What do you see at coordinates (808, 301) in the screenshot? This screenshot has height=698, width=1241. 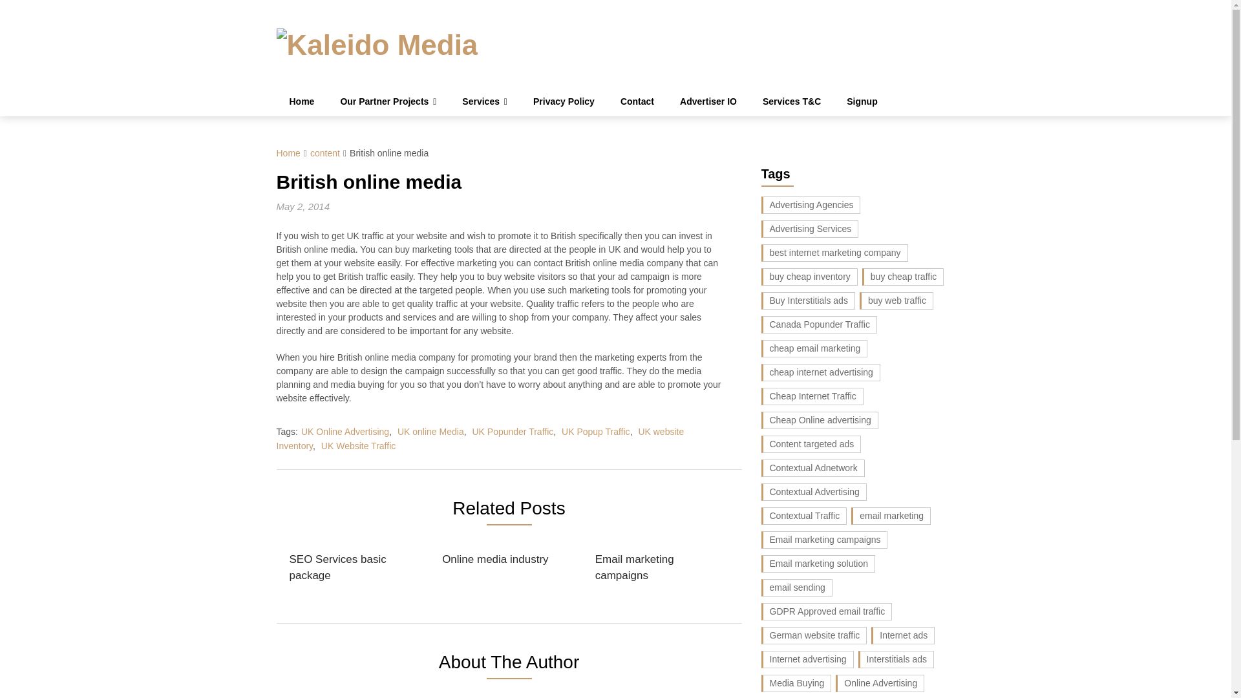 I see `Buy Interstitials ads` at bounding box center [808, 301].